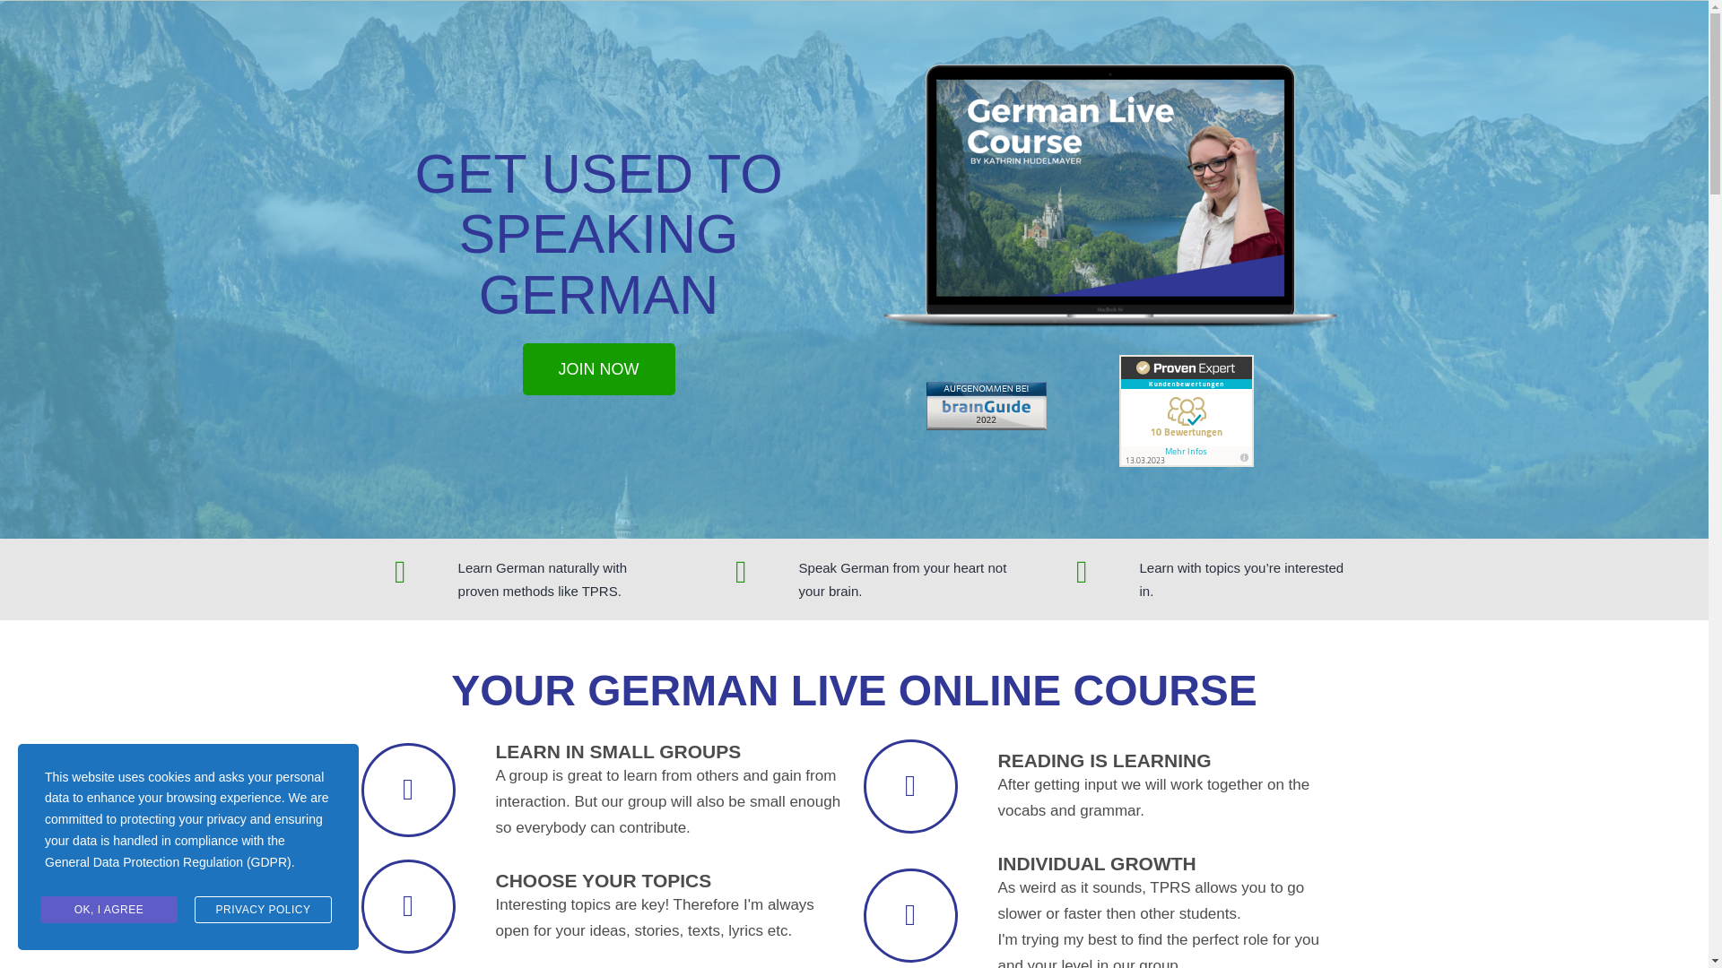 The height and width of the screenshot is (968, 1722). Describe the element at coordinates (597, 369) in the screenshot. I see `JOIN NOW` at that location.